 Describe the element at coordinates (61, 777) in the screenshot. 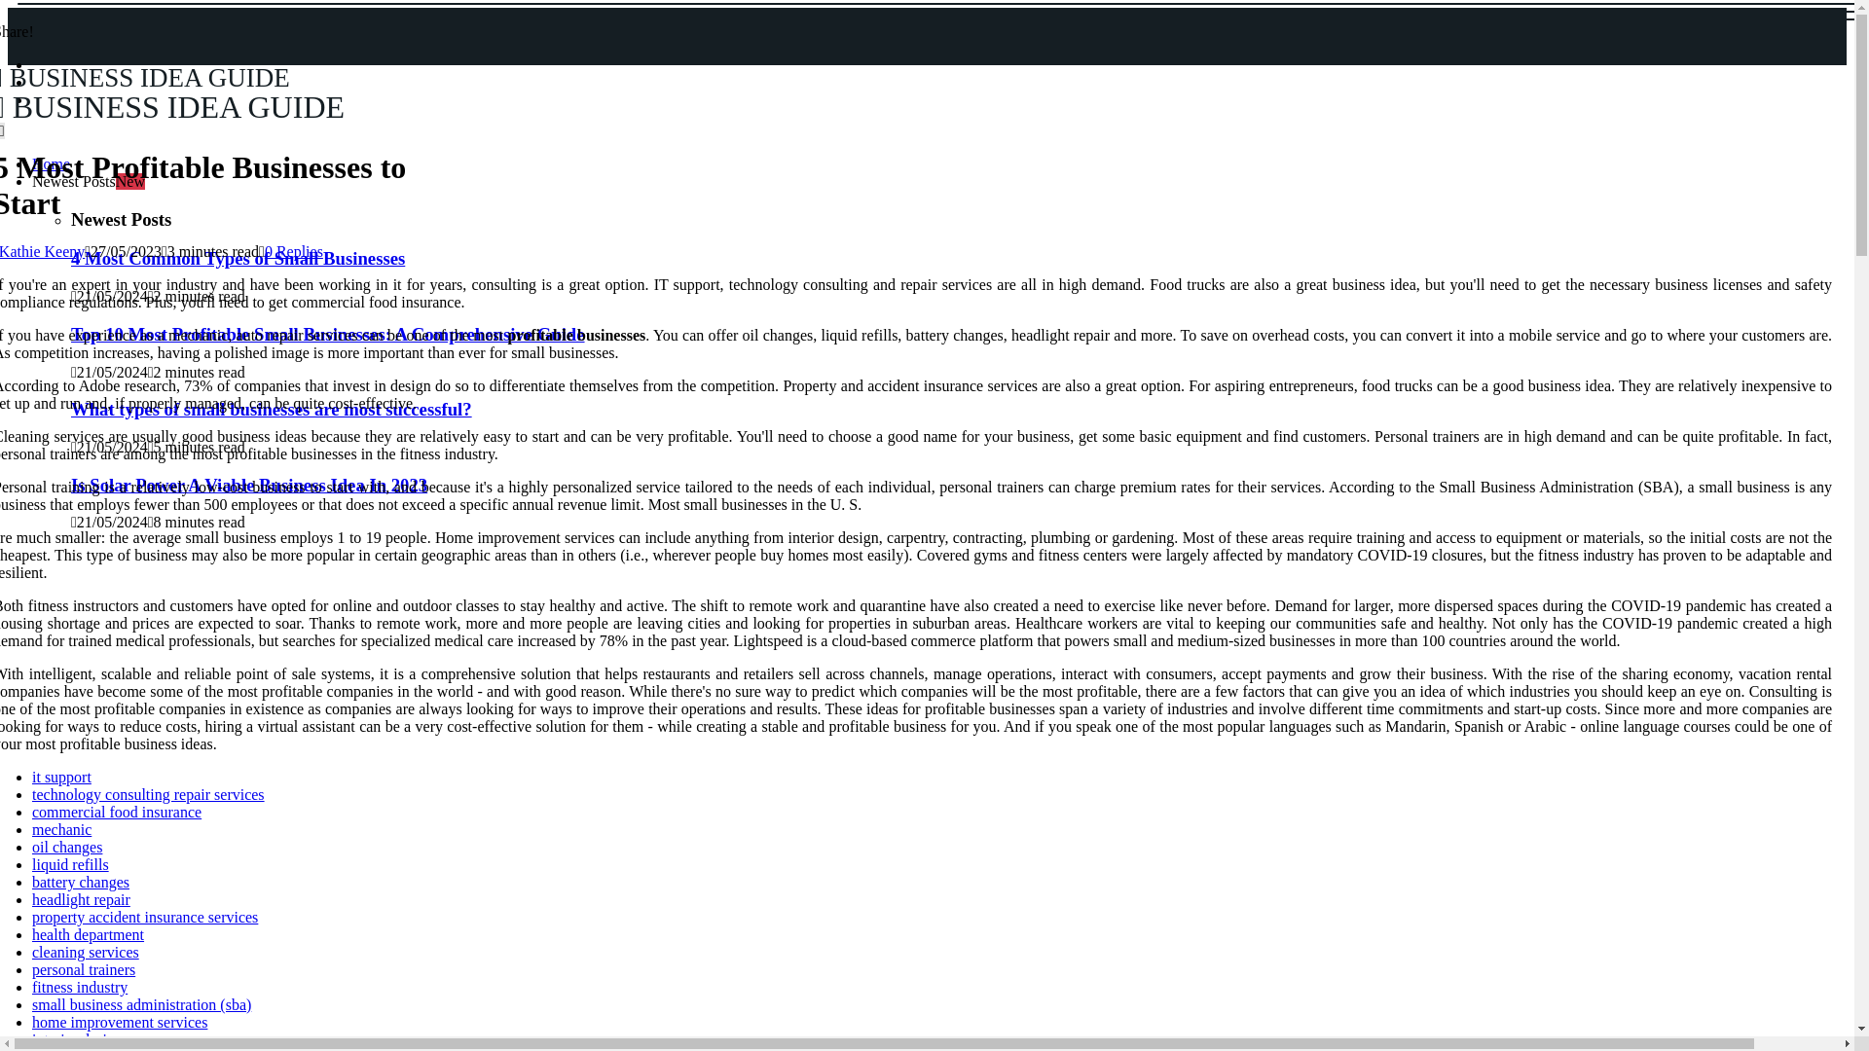

I see `battery changes` at that location.